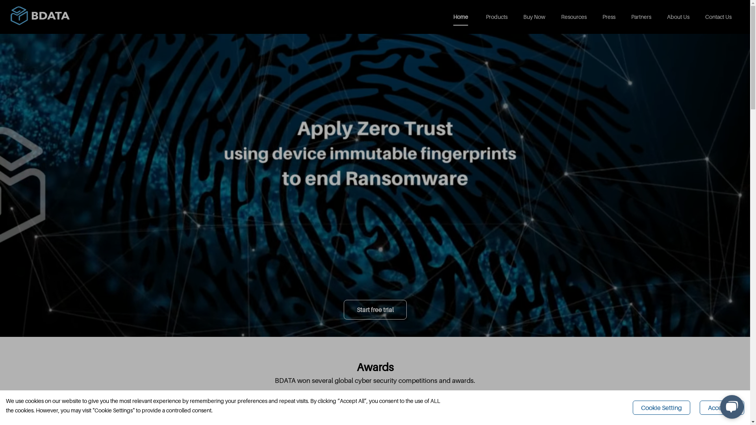  Describe the element at coordinates (609, 17) in the screenshot. I see `Press` at that location.